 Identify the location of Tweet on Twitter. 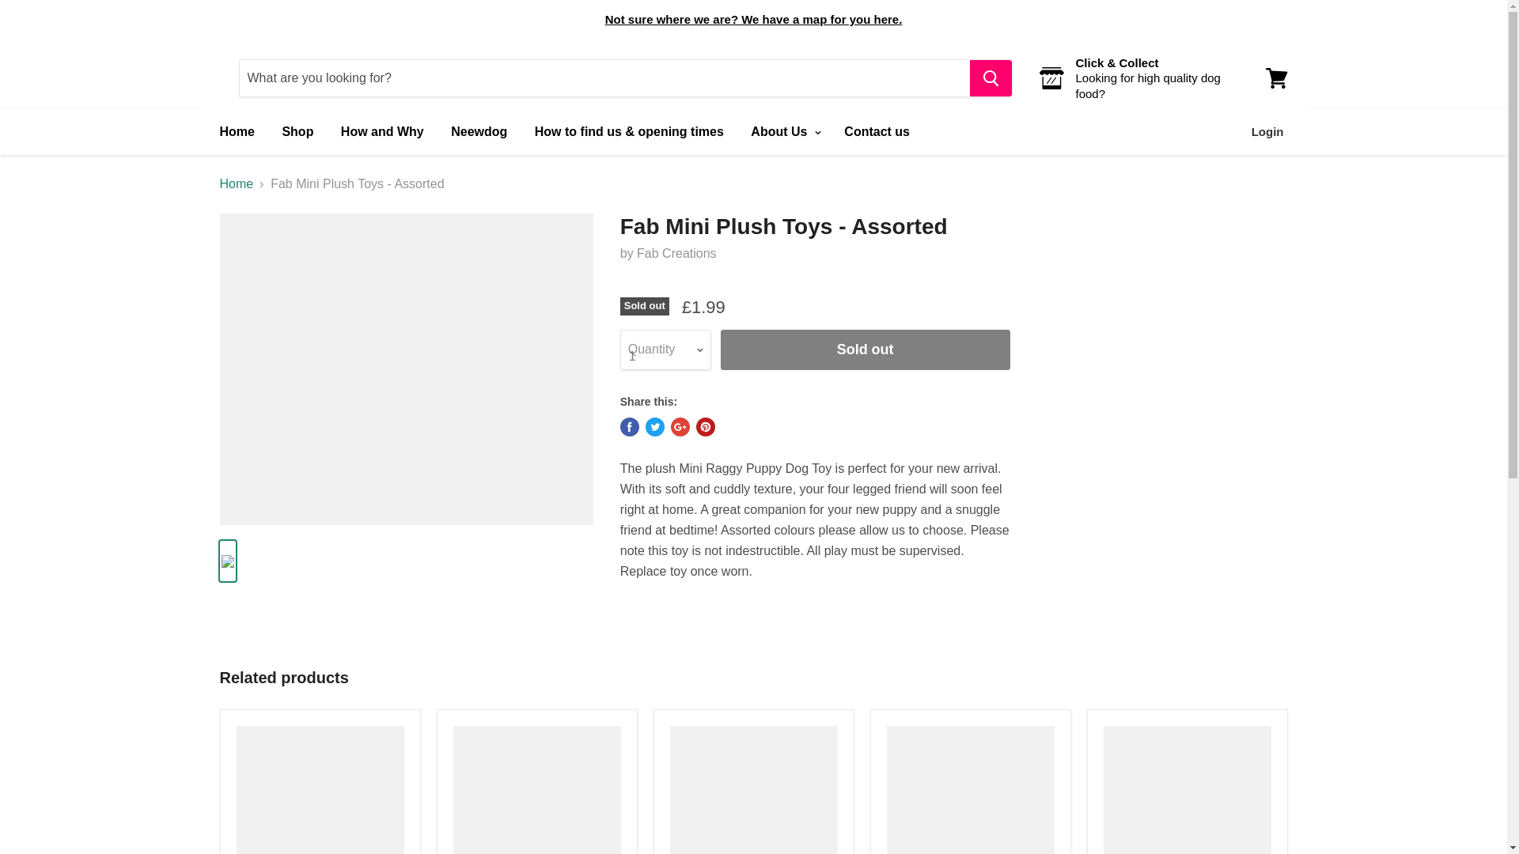
(655, 427).